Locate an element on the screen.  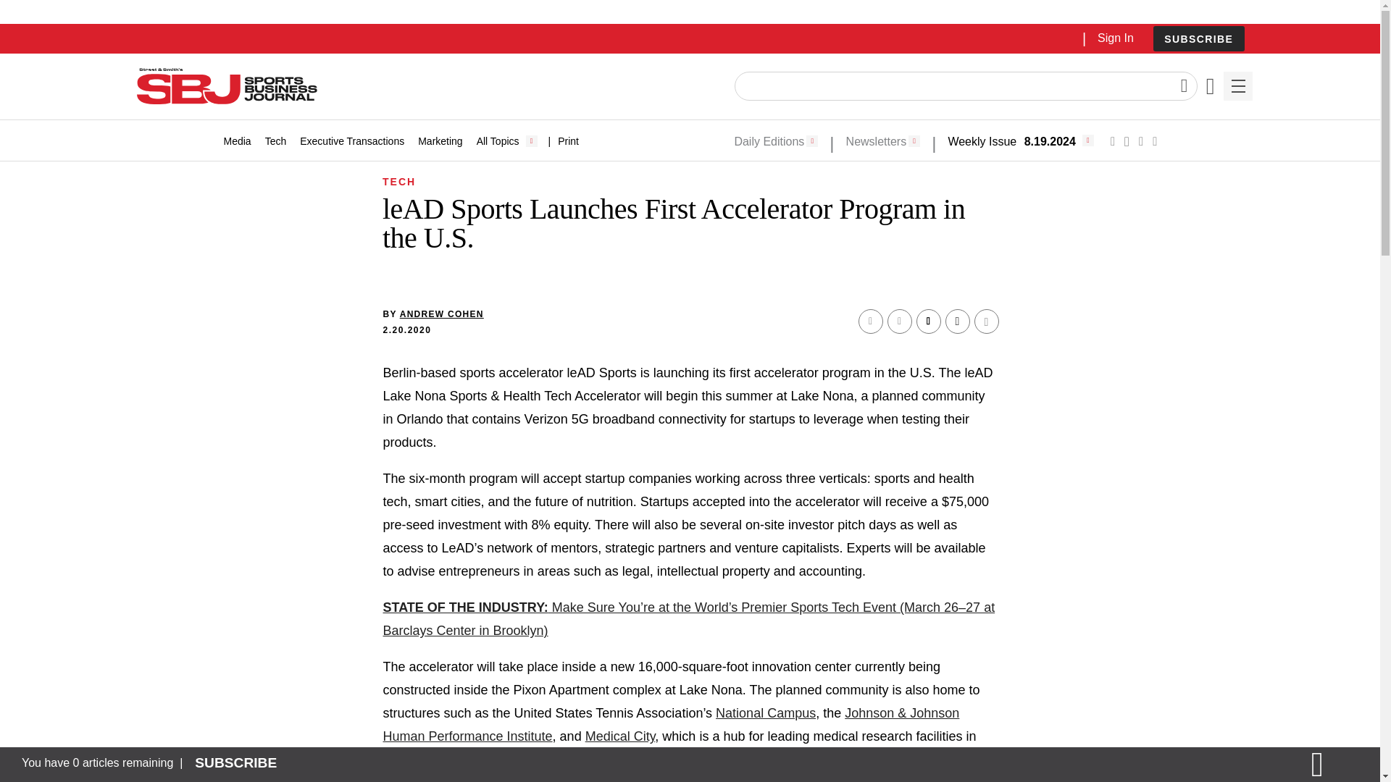
Sign In is located at coordinates (1115, 38).